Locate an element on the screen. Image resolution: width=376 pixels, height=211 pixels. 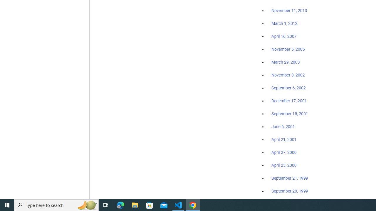
September 6, 2002 is located at coordinates (288, 88).